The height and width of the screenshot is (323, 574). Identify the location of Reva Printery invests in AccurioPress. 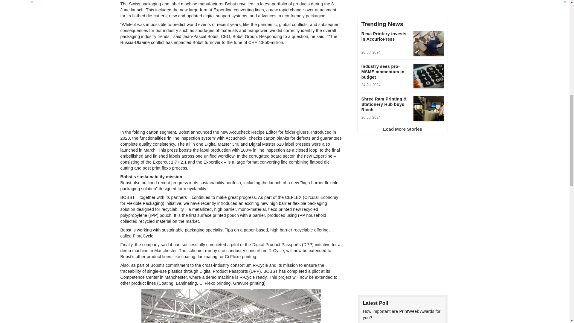
(386, 40).